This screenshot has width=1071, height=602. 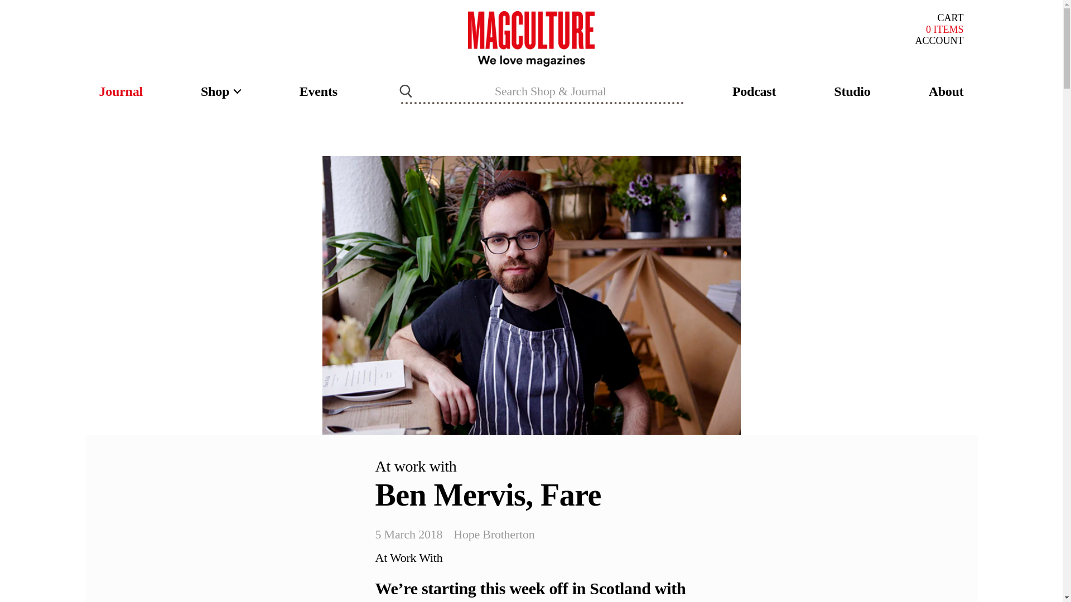 What do you see at coordinates (221, 91) in the screenshot?
I see `Journal` at bounding box center [221, 91].